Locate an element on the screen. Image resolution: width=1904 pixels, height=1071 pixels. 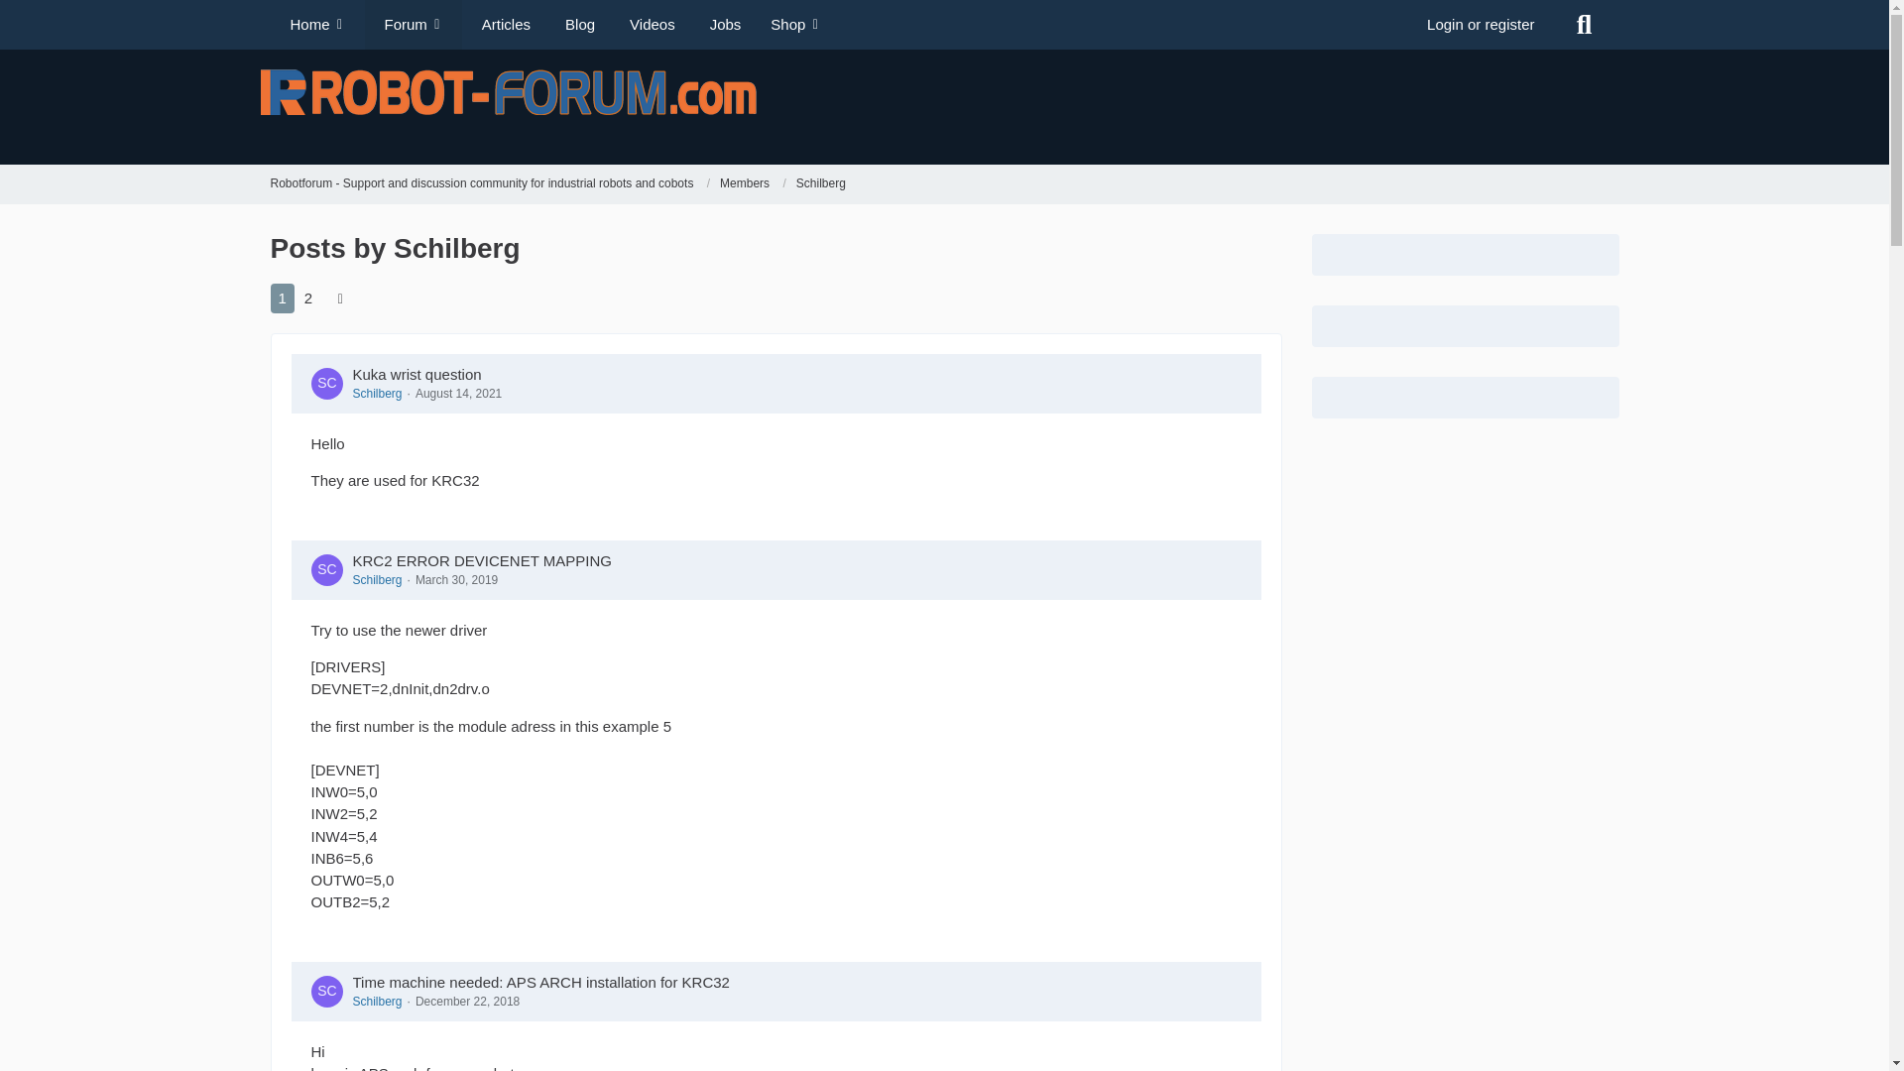
Videos is located at coordinates (649, 24).